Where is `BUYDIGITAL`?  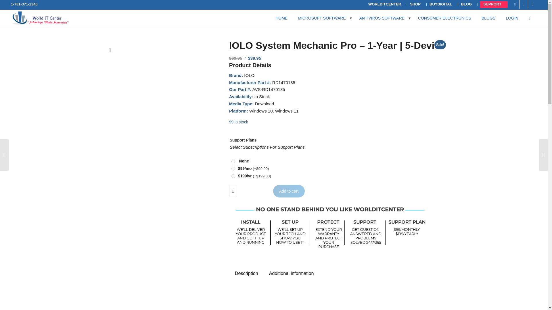
BUYDIGITAL is located at coordinates (442, 4).